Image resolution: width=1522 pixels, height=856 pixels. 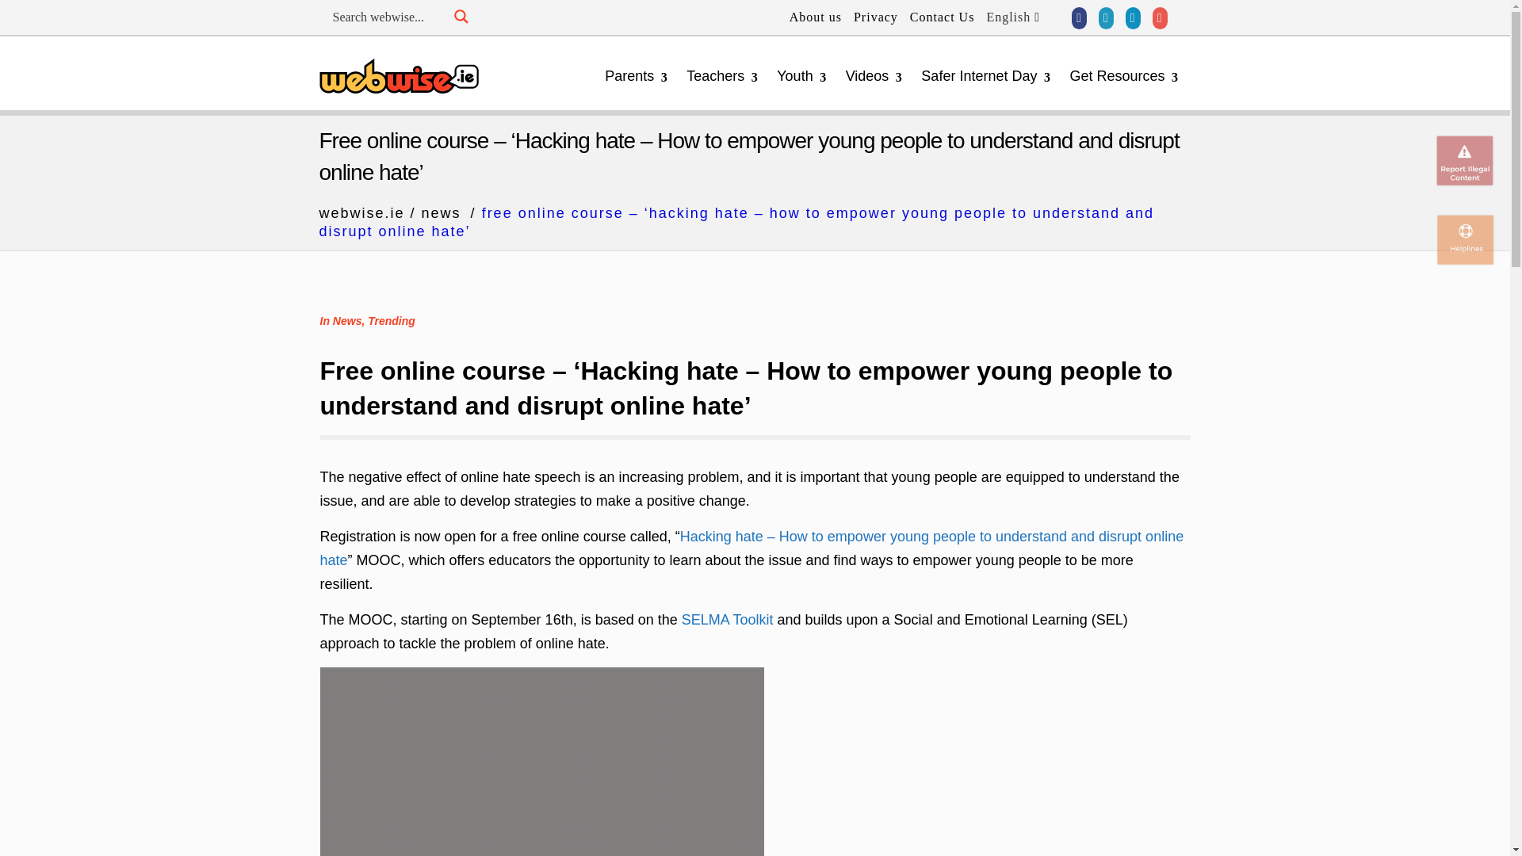 What do you see at coordinates (1007, 17) in the screenshot?
I see `English` at bounding box center [1007, 17].